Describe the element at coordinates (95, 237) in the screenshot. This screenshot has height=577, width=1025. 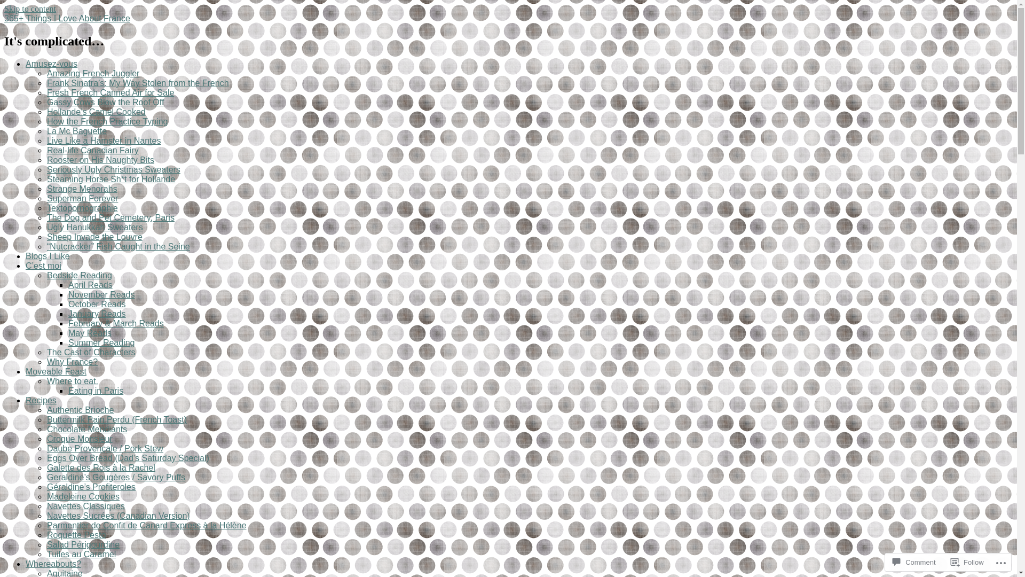
I see `Sheep Invade the Louvre` at that location.